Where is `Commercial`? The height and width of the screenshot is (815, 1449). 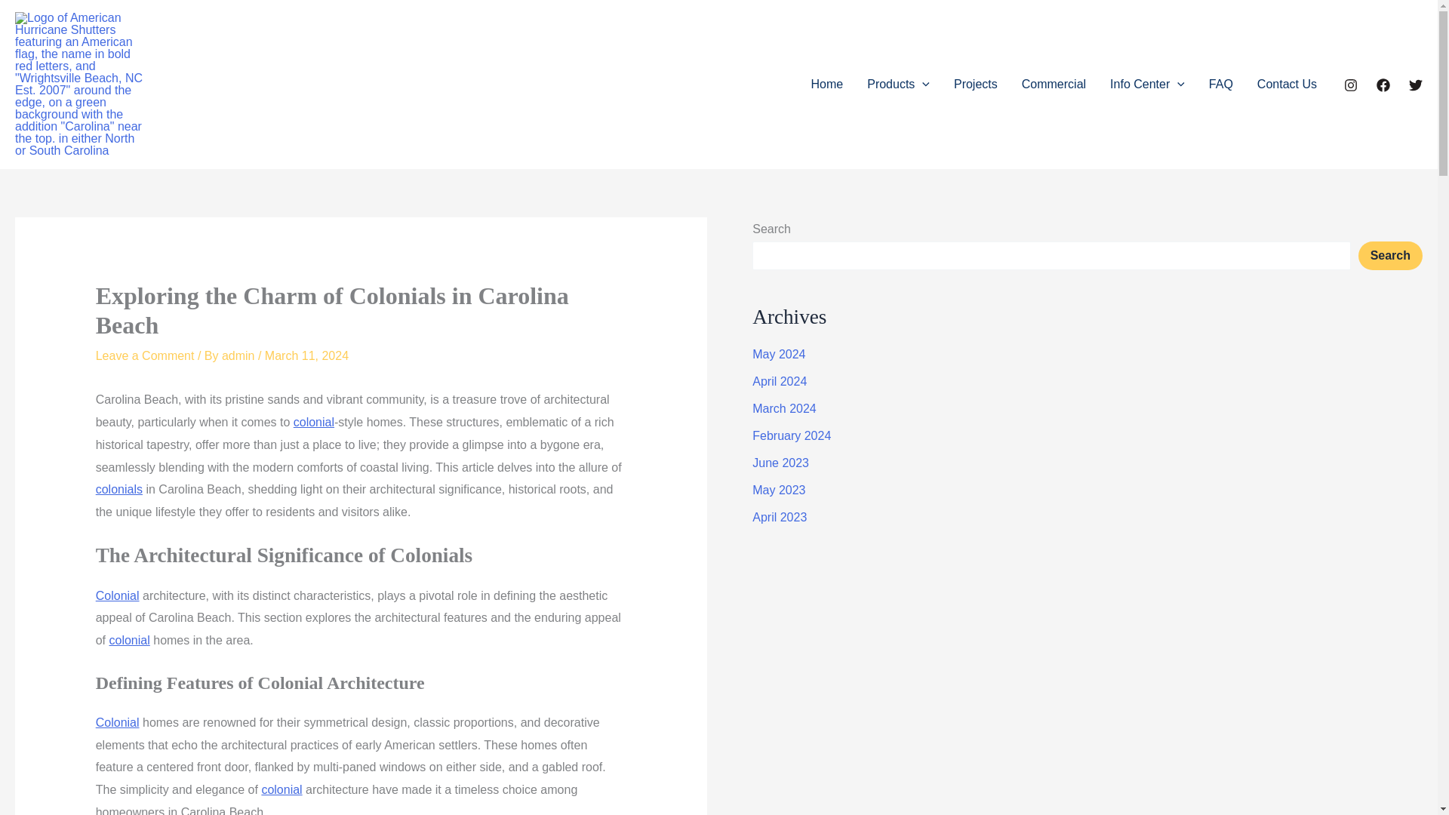 Commercial is located at coordinates (1054, 85).